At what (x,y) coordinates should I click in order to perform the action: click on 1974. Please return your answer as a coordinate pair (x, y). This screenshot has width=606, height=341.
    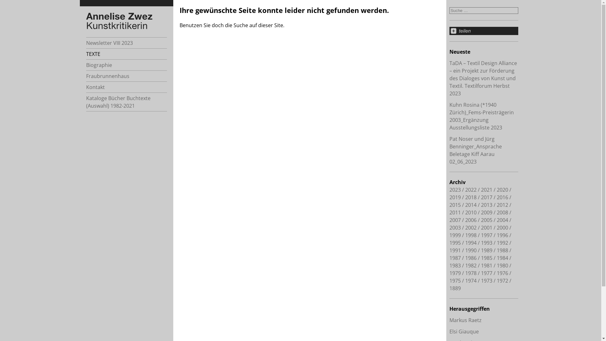
    Looking at the image, I should click on (471, 281).